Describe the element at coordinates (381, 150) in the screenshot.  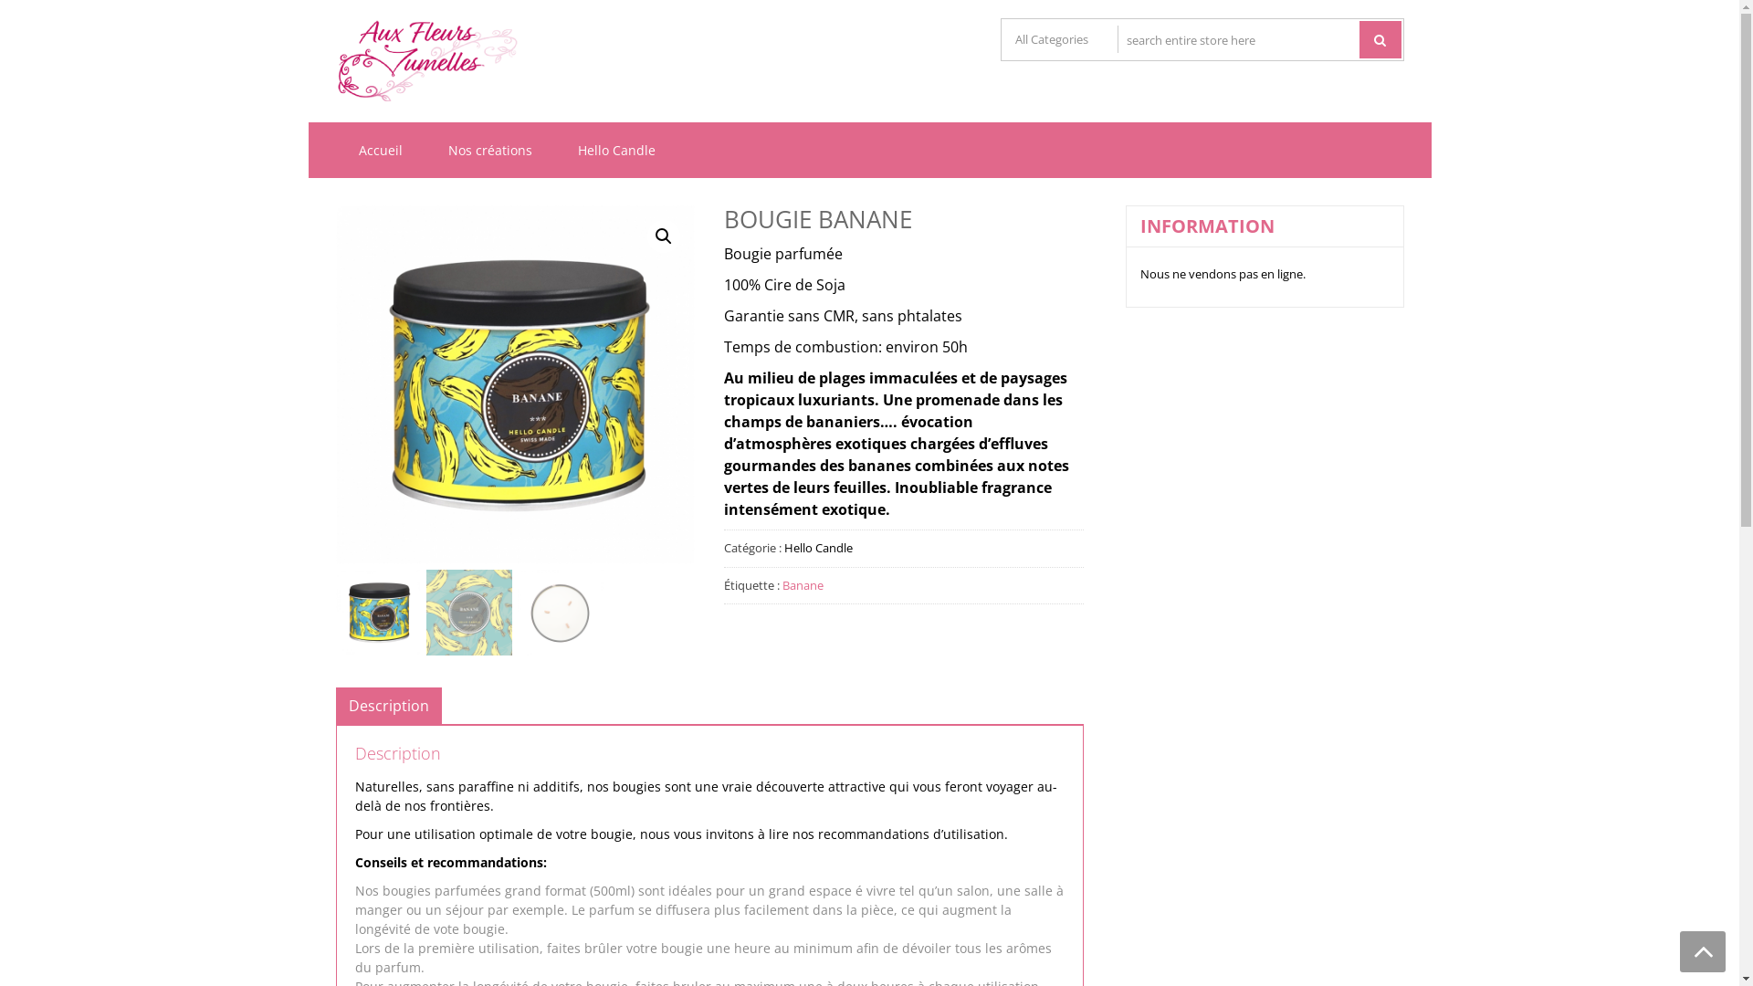
I see `Accueil` at that location.